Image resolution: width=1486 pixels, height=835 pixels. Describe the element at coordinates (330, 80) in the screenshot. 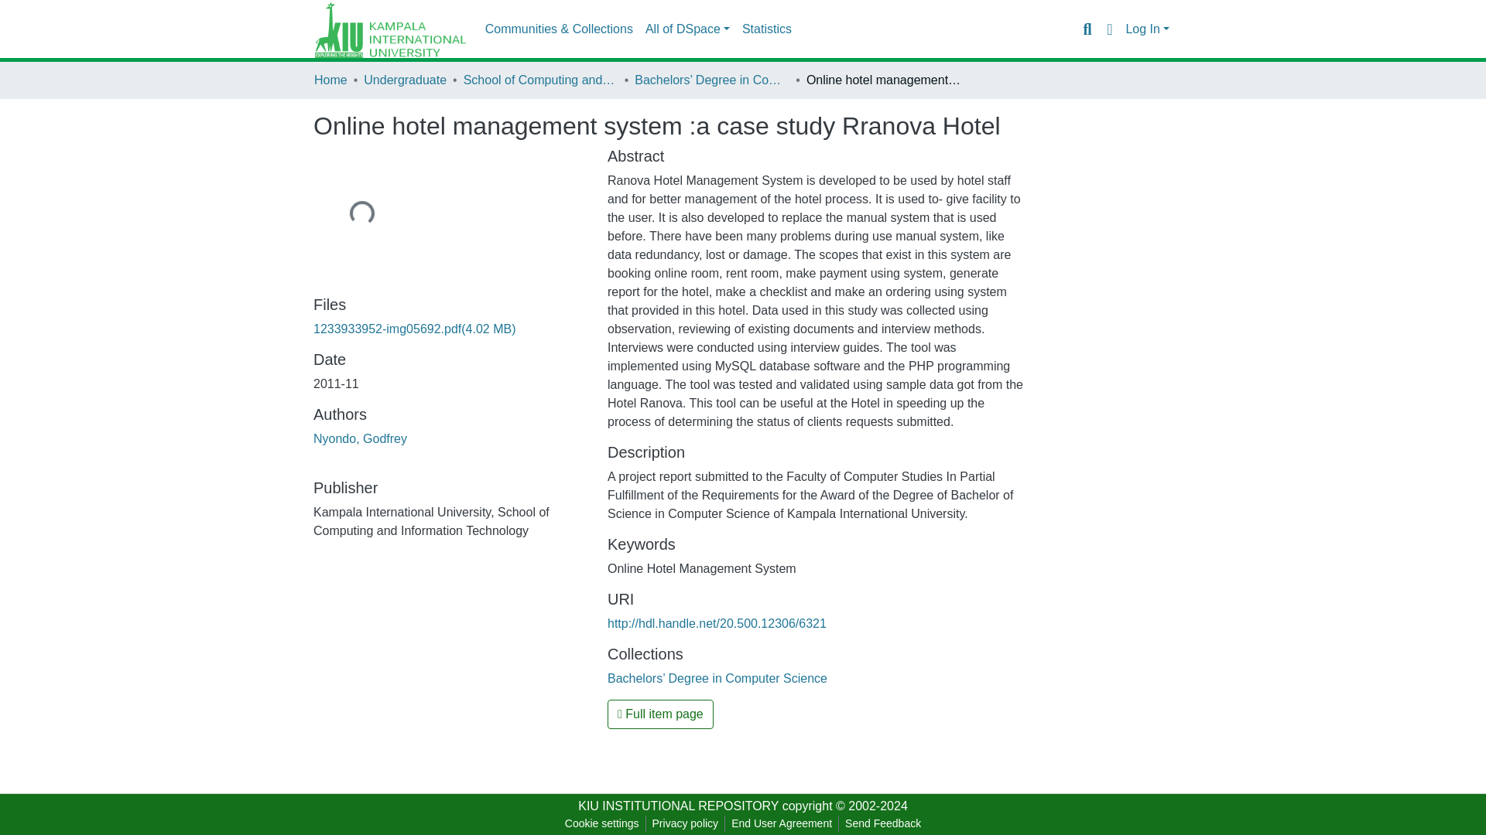

I see `Home` at that location.